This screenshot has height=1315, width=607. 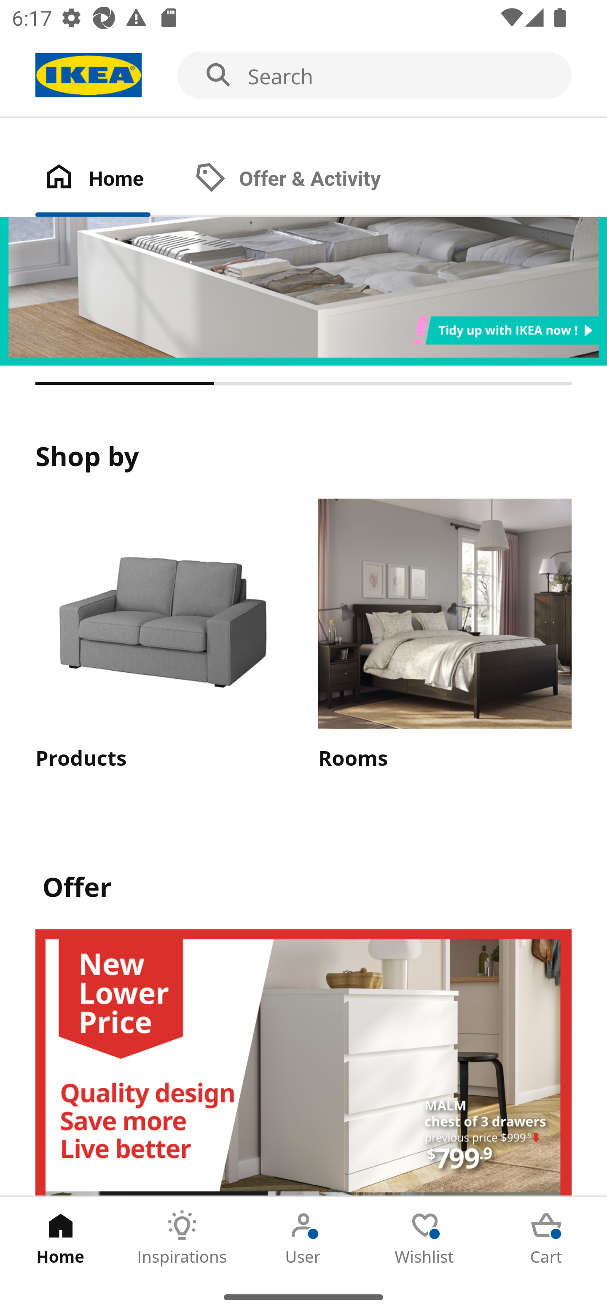 I want to click on Rooms, so click(x=445, y=636).